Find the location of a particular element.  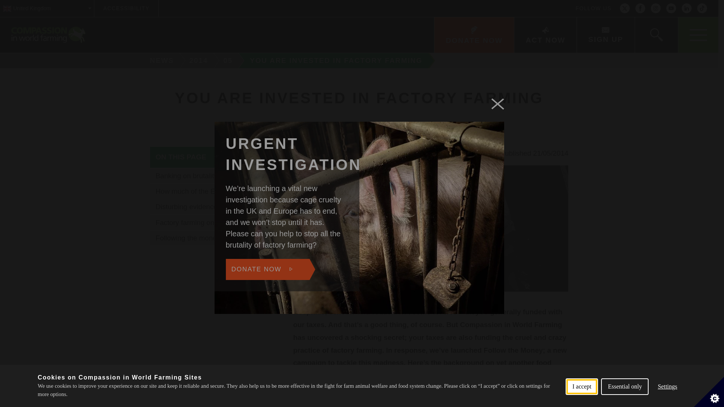

Essential only is located at coordinates (624, 402).